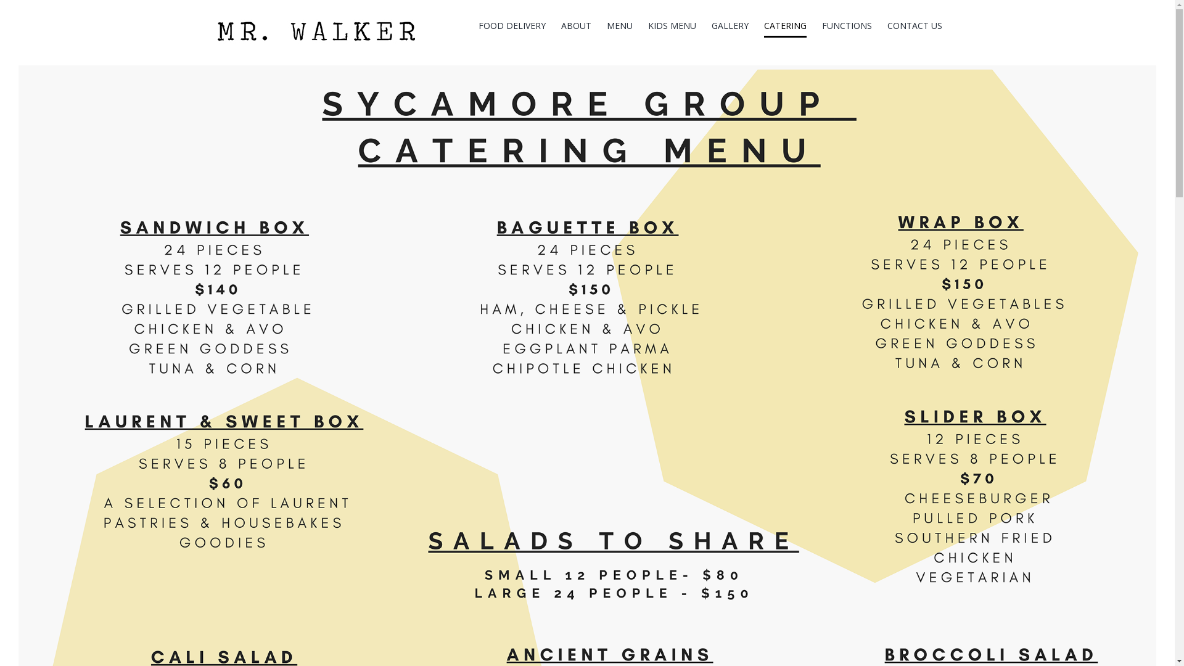  What do you see at coordinates (914, 26) in the screenshot?
I see `CONTACT US` at bounding box center [914, 26].